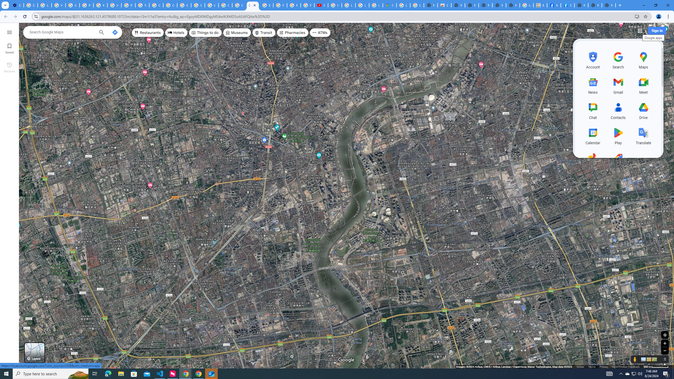 This screenshot has width=674, height=379. Describe the element at coordinates (665, 343) in the screenshot. I see `Zoom in` at that location.